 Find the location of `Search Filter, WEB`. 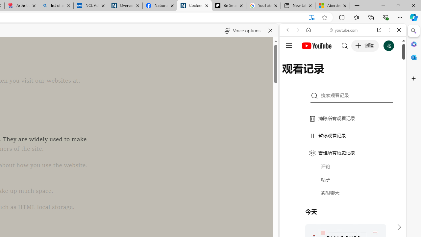

Search Filter, WEB is located at coordinates (290, 75).